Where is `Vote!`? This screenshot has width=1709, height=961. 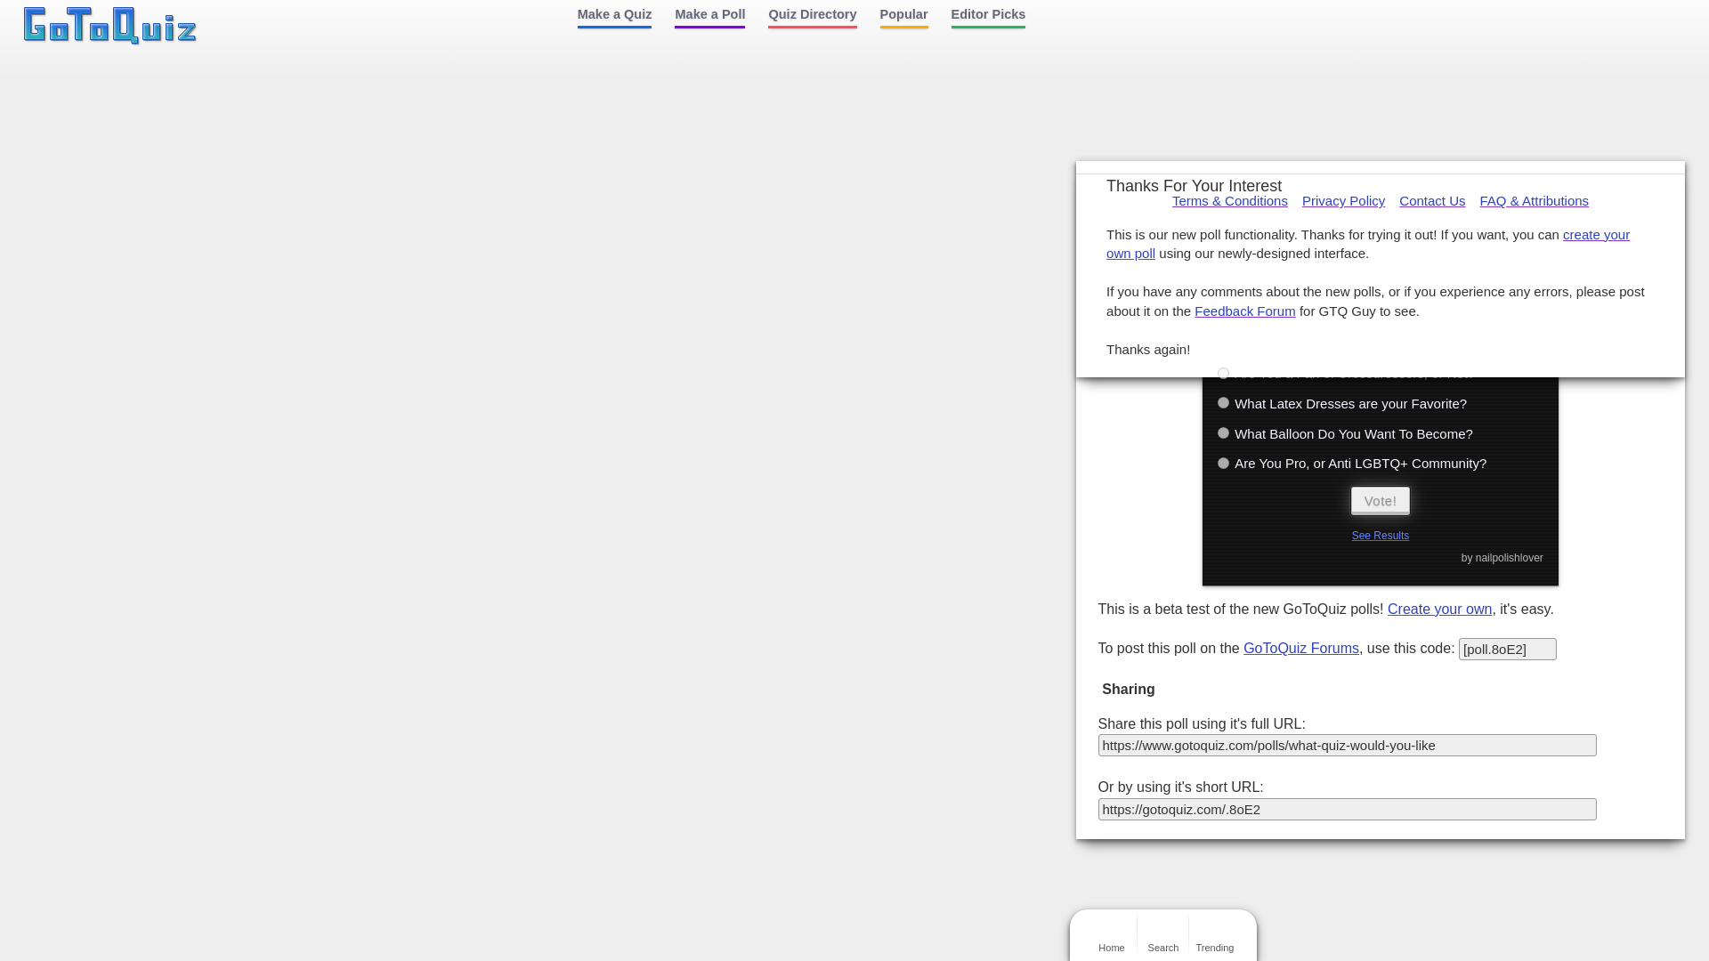 Vote! is located at coordinates (1381, 500).